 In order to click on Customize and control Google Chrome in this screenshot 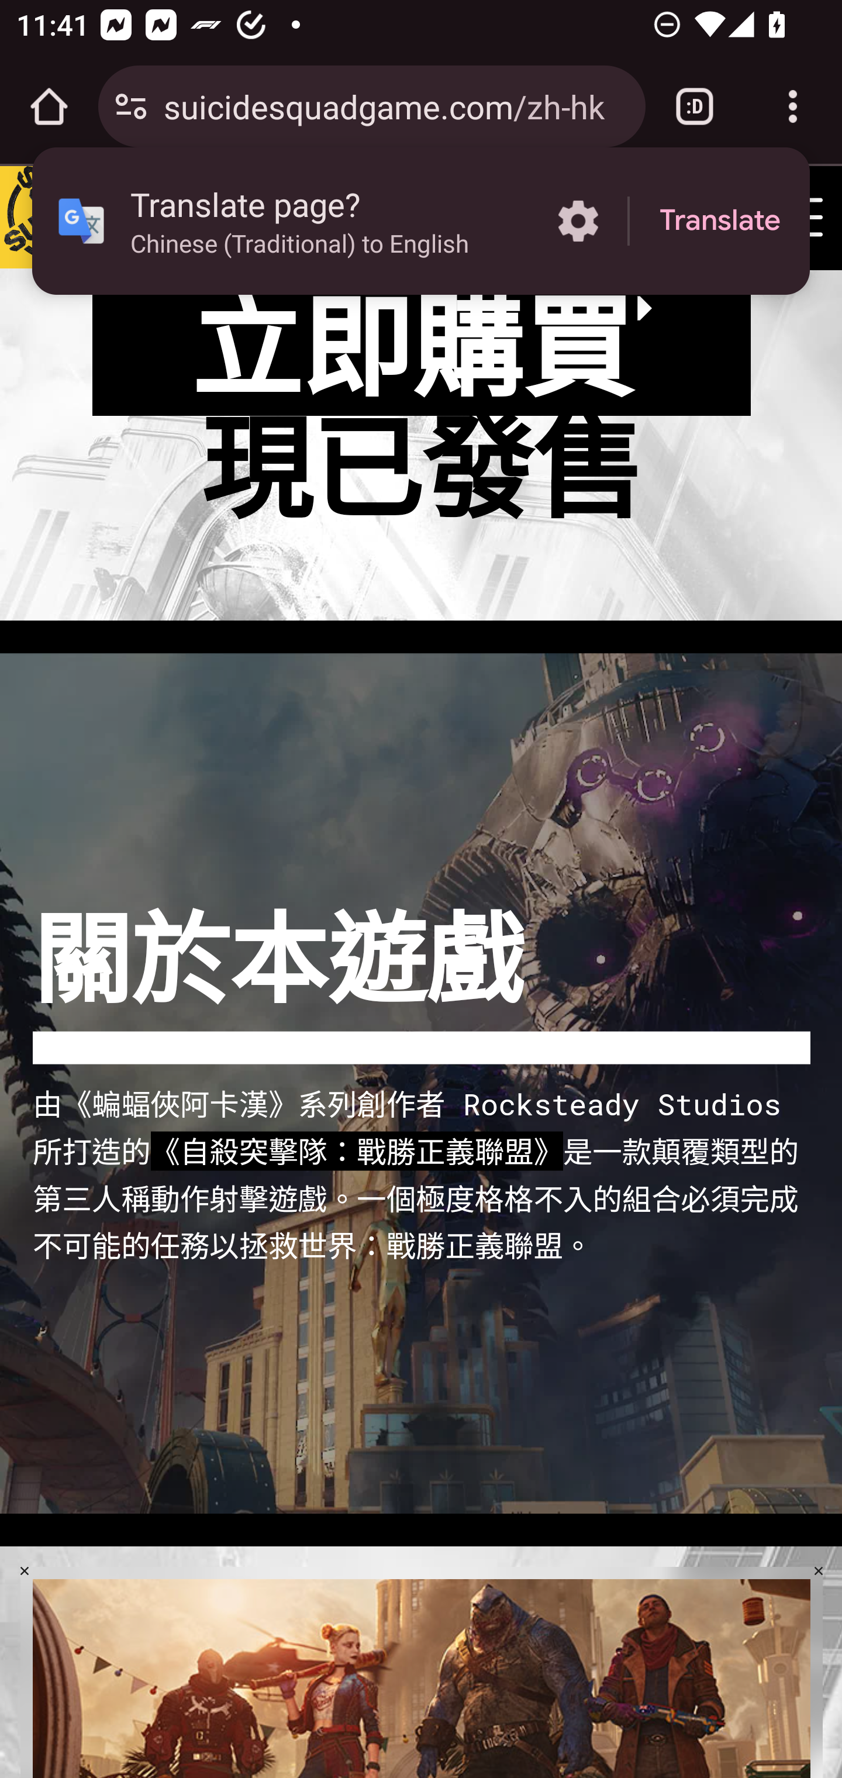, I will do `click(793, 106)`.